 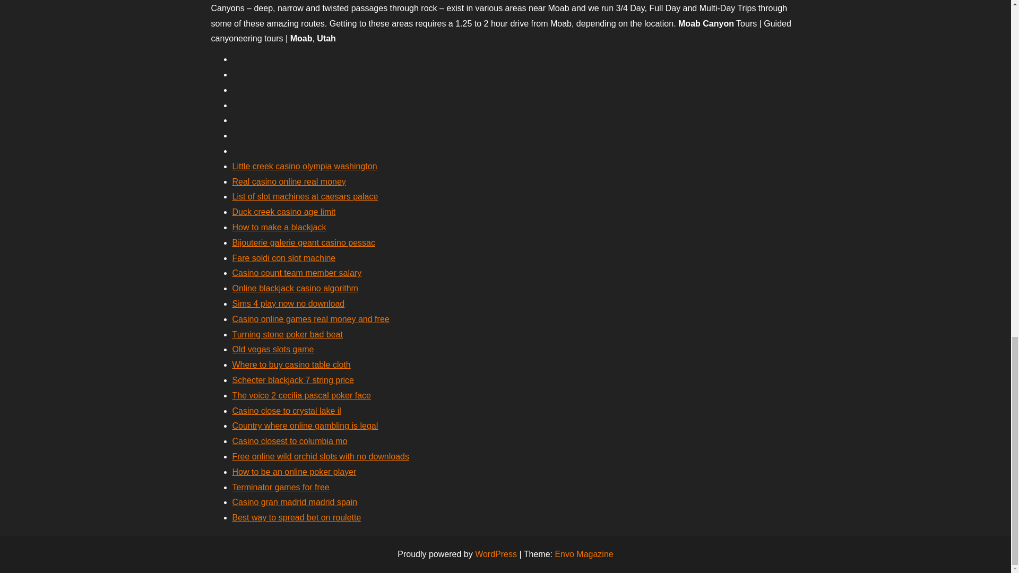 What do you see at coordinates (305, 426) in the screenshot?
I see `Country where online gambling is legal` at bounding box center [305, 426].